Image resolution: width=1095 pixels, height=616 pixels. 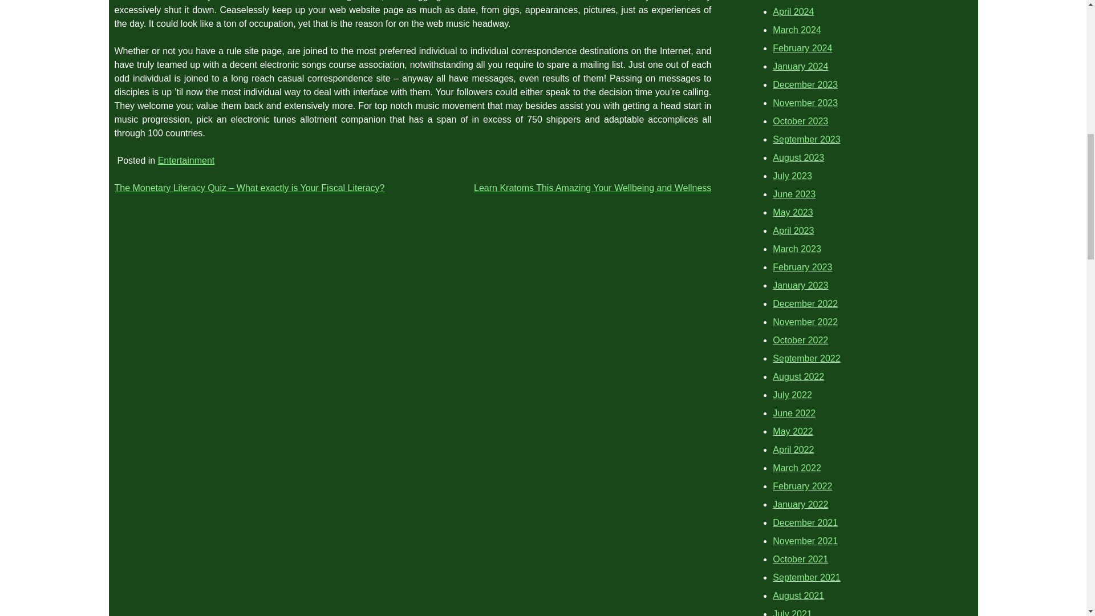 What do you see at coordinates (793, 212) in the screenshot?
I see `May 2023` at bounding box center [793, 212].